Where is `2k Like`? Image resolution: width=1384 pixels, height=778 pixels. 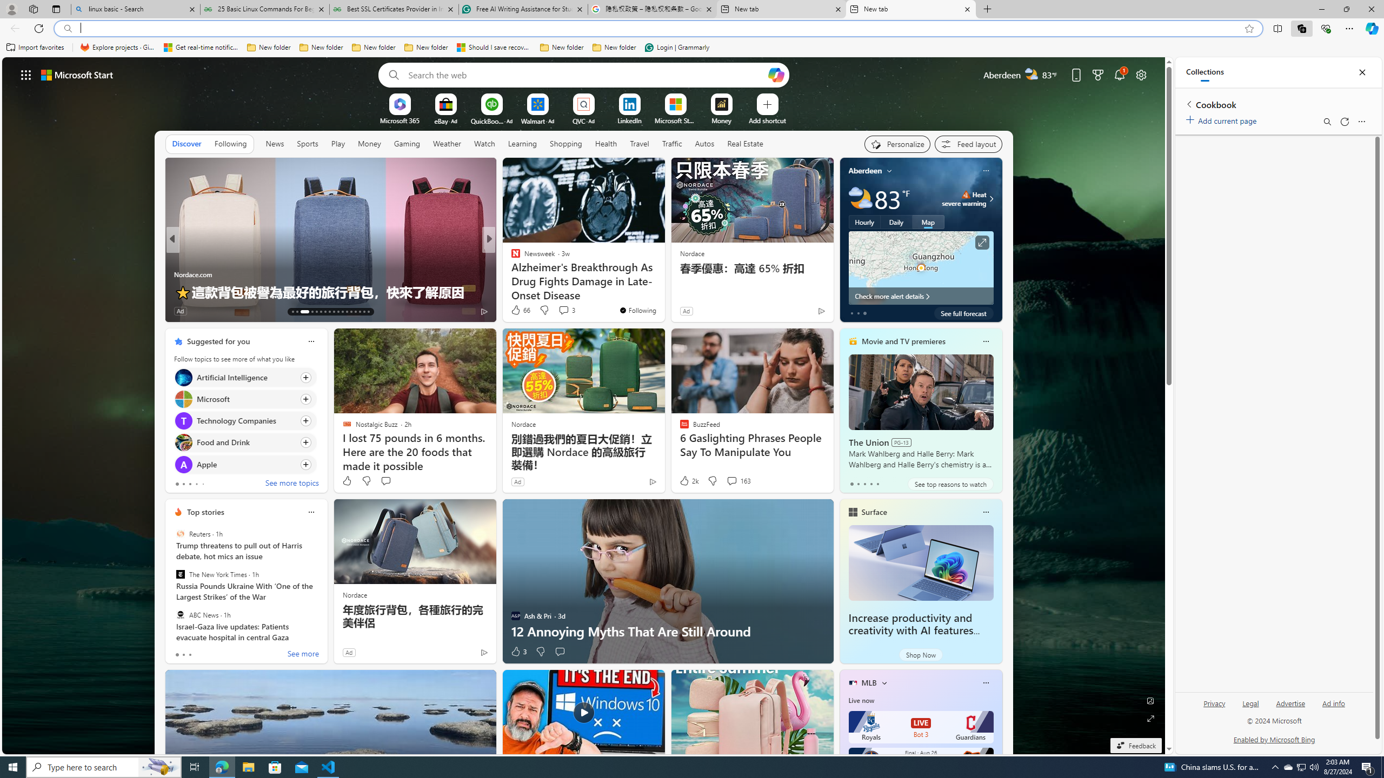 2k Like is located at coordinates (688, 481).